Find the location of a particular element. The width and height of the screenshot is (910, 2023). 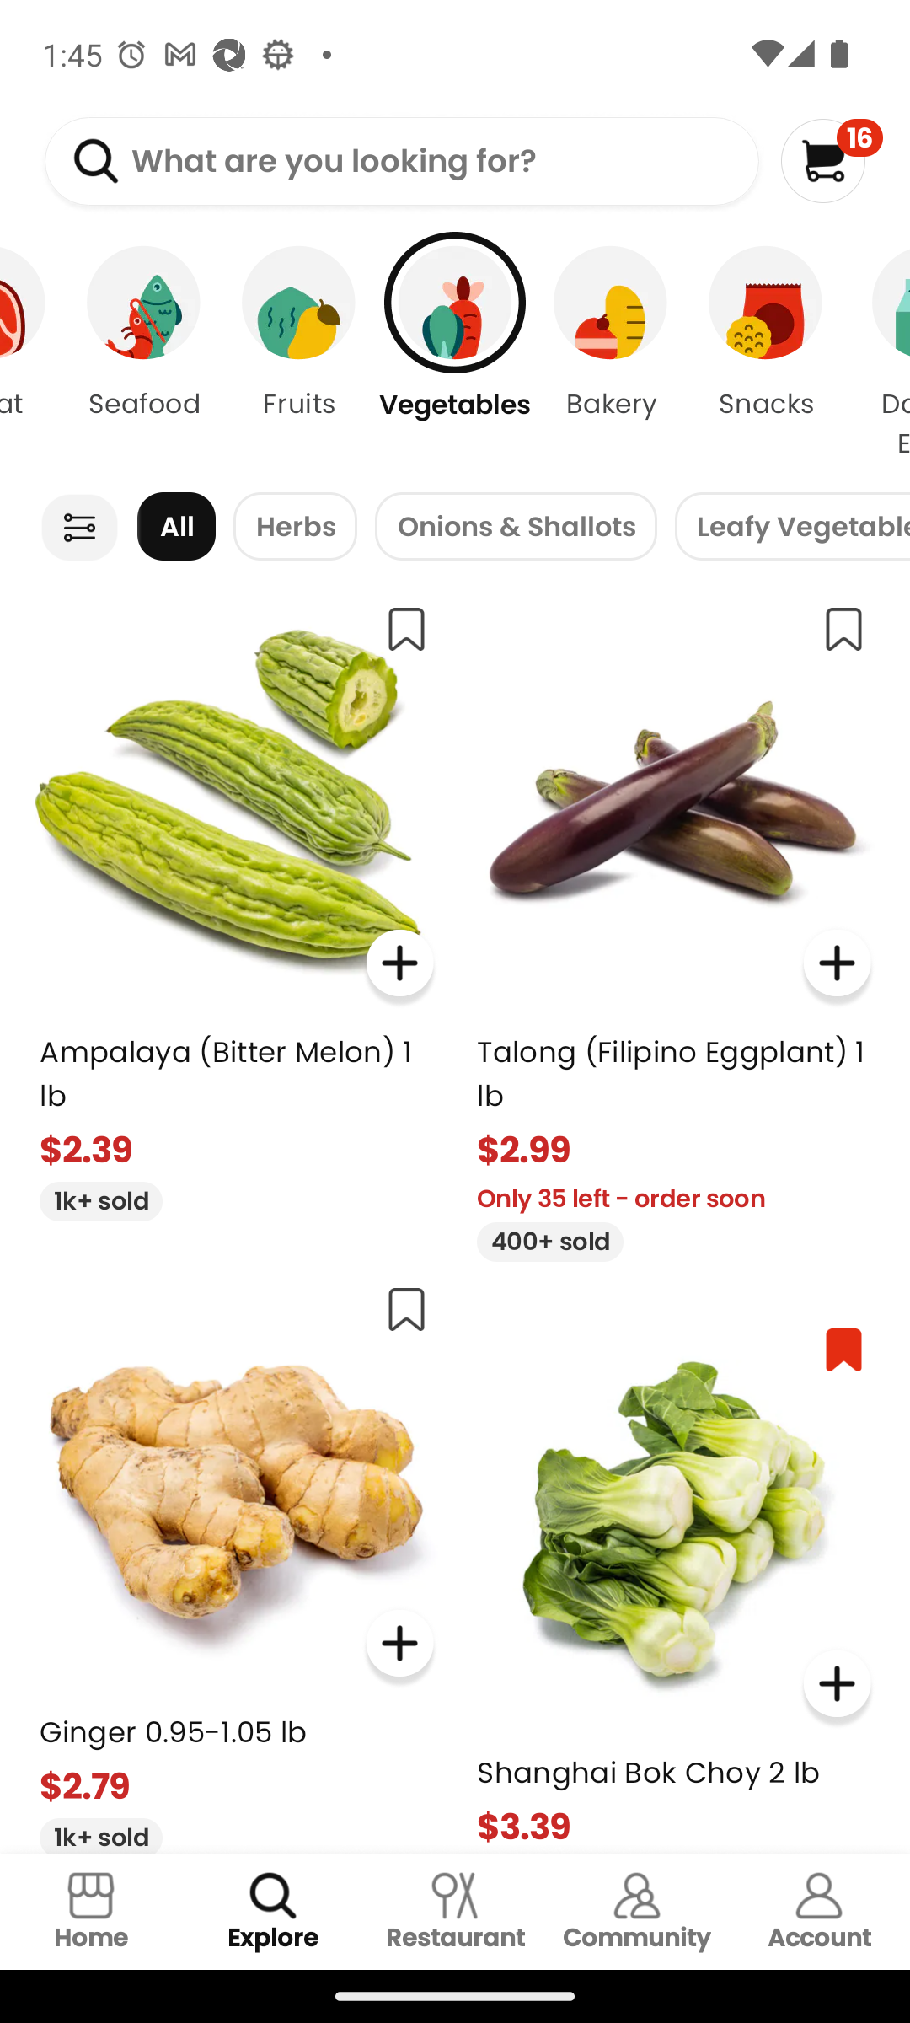

Ampalaya (Bitter Melon) 1 lb $2.39 1k+ sold is located at coordinates (236, 903).